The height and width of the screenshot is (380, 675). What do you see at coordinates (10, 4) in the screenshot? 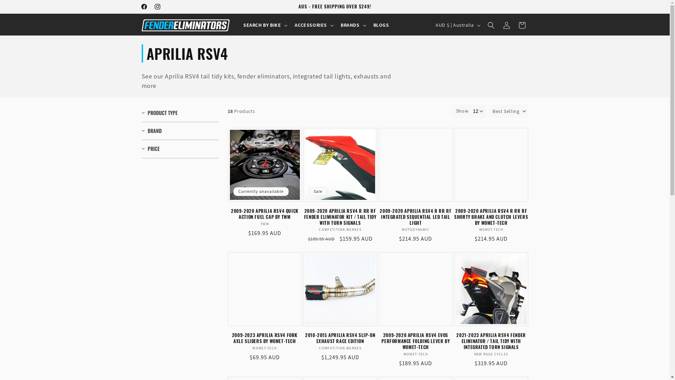
I see `Submit` at bounding box center [10, 4].